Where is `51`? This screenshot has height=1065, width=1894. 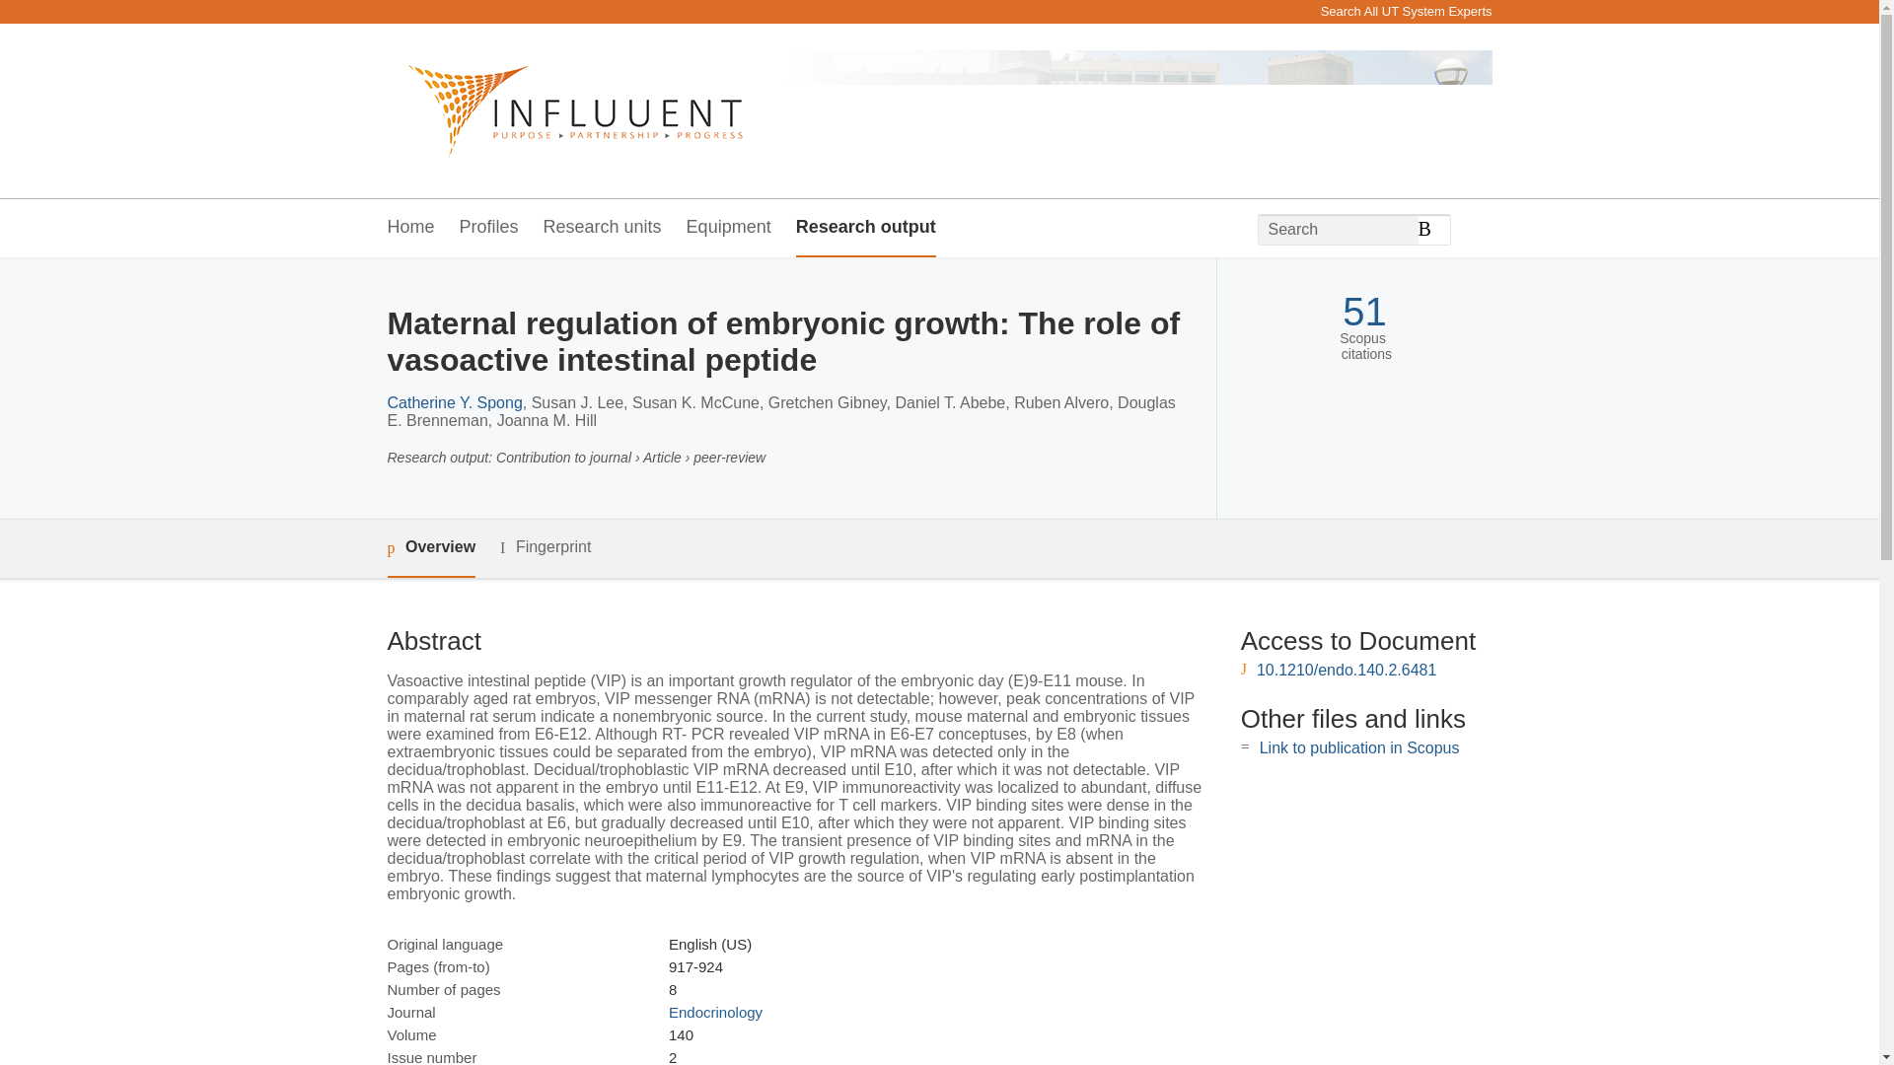
51 is located at coordinates (1364, 312).